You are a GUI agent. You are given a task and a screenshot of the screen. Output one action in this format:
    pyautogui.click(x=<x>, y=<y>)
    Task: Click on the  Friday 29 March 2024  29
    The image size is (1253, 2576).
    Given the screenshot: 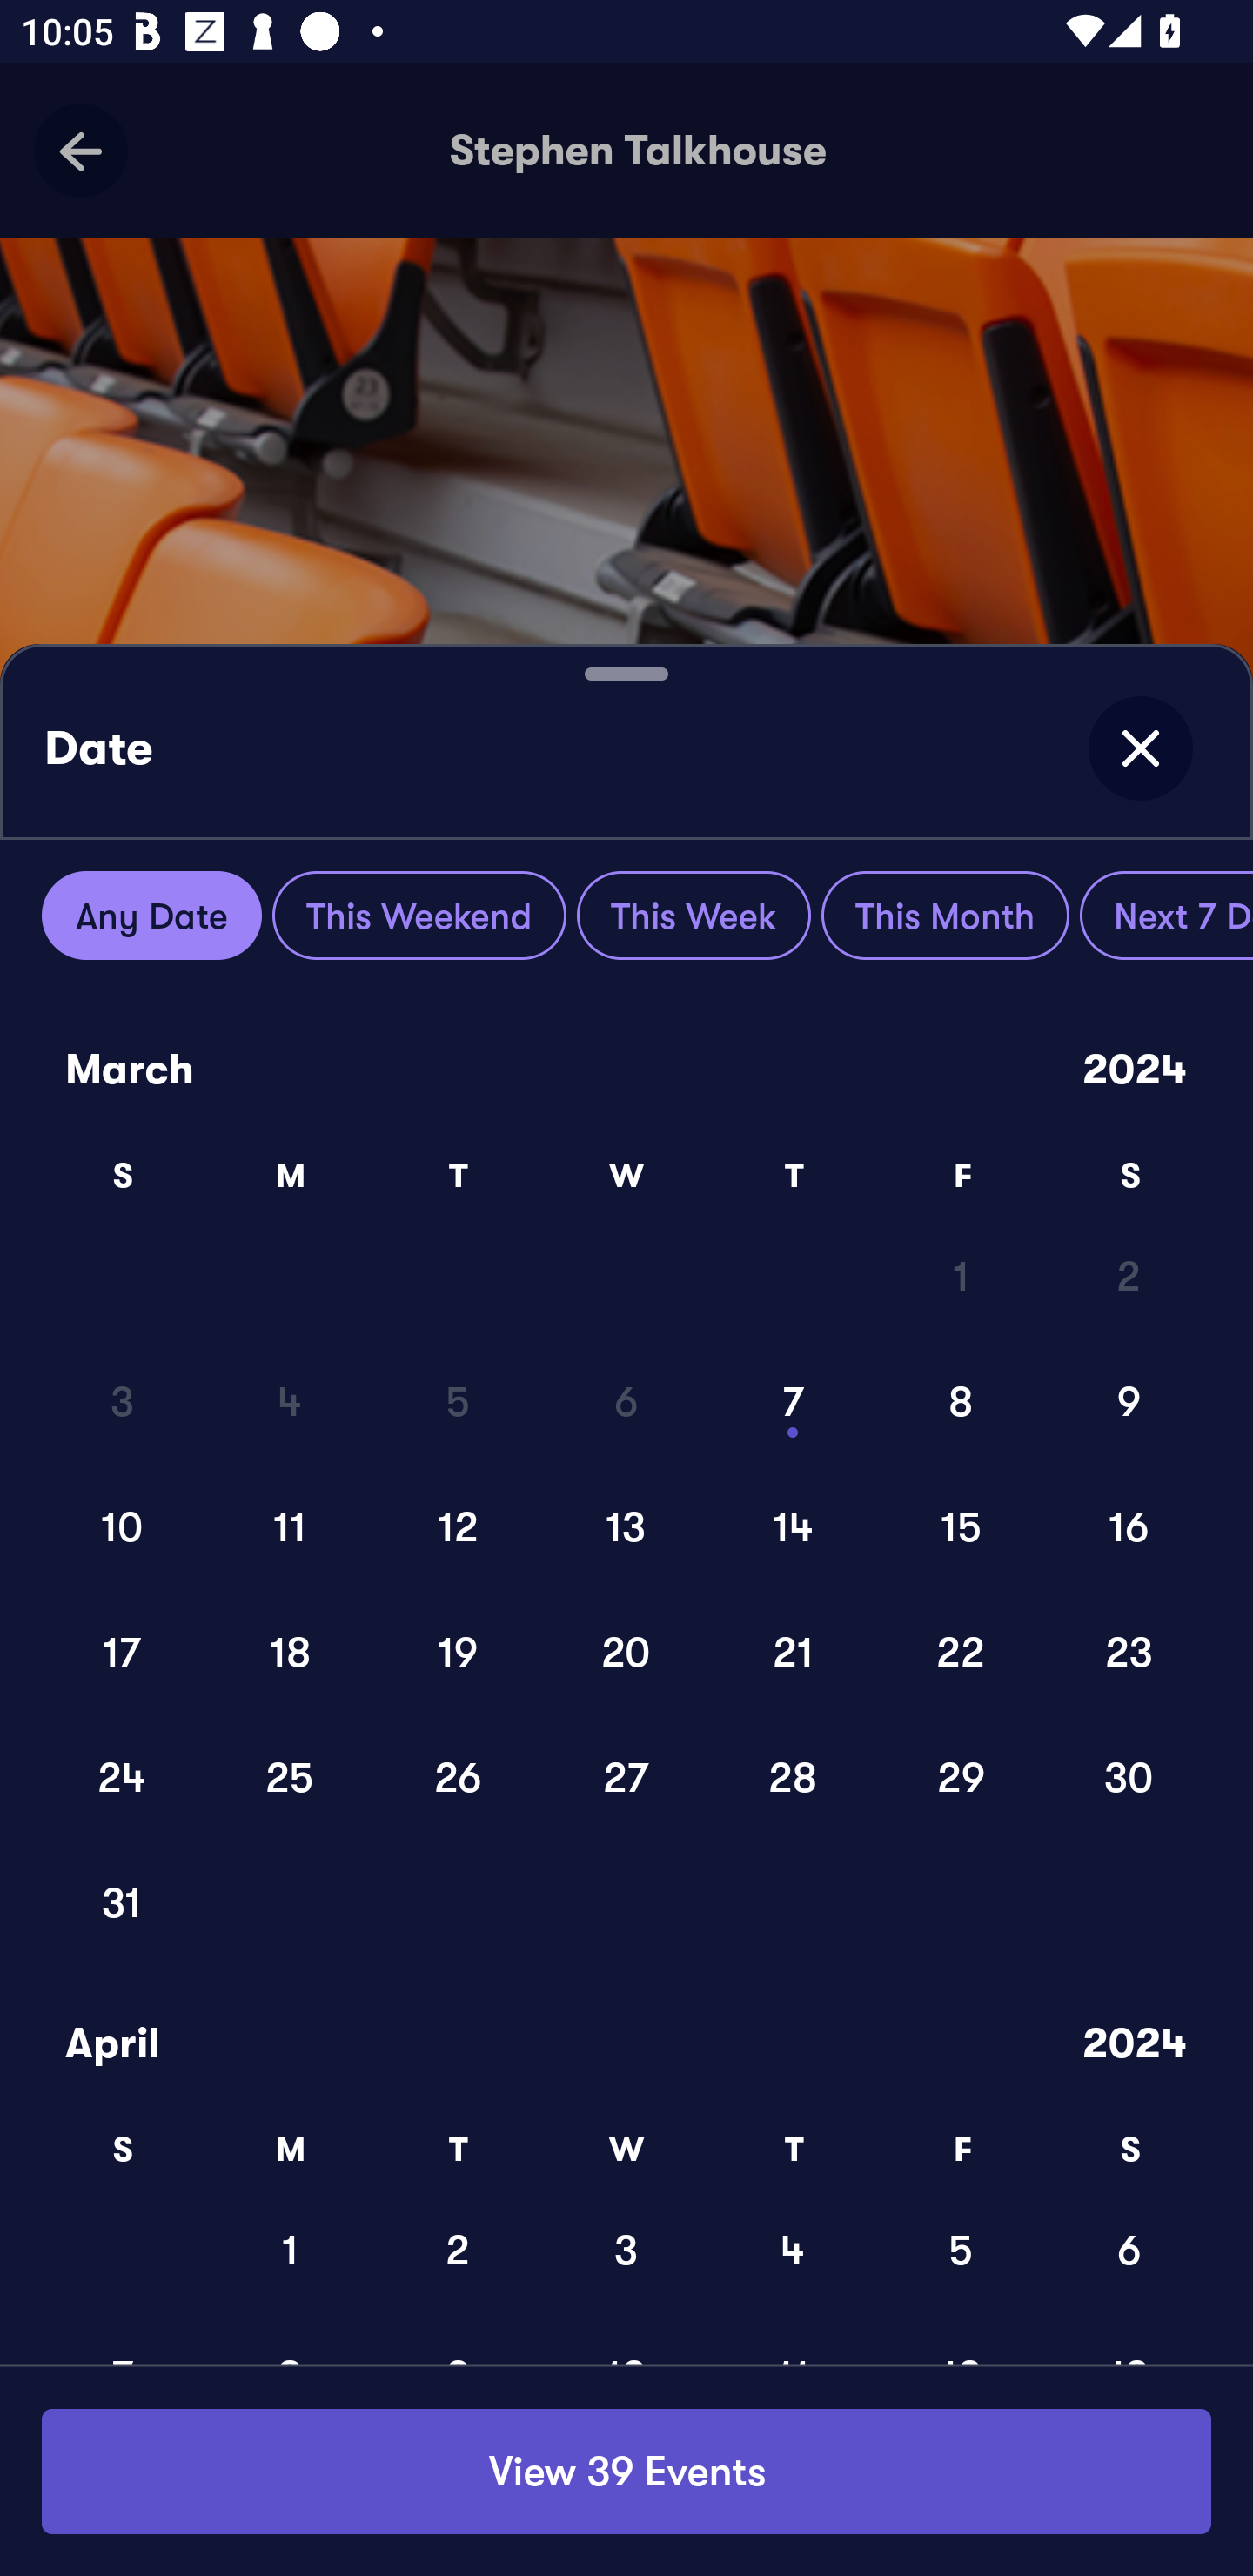 What is the action you would take?
    pyautogui.click(x=961, y=1777)
    